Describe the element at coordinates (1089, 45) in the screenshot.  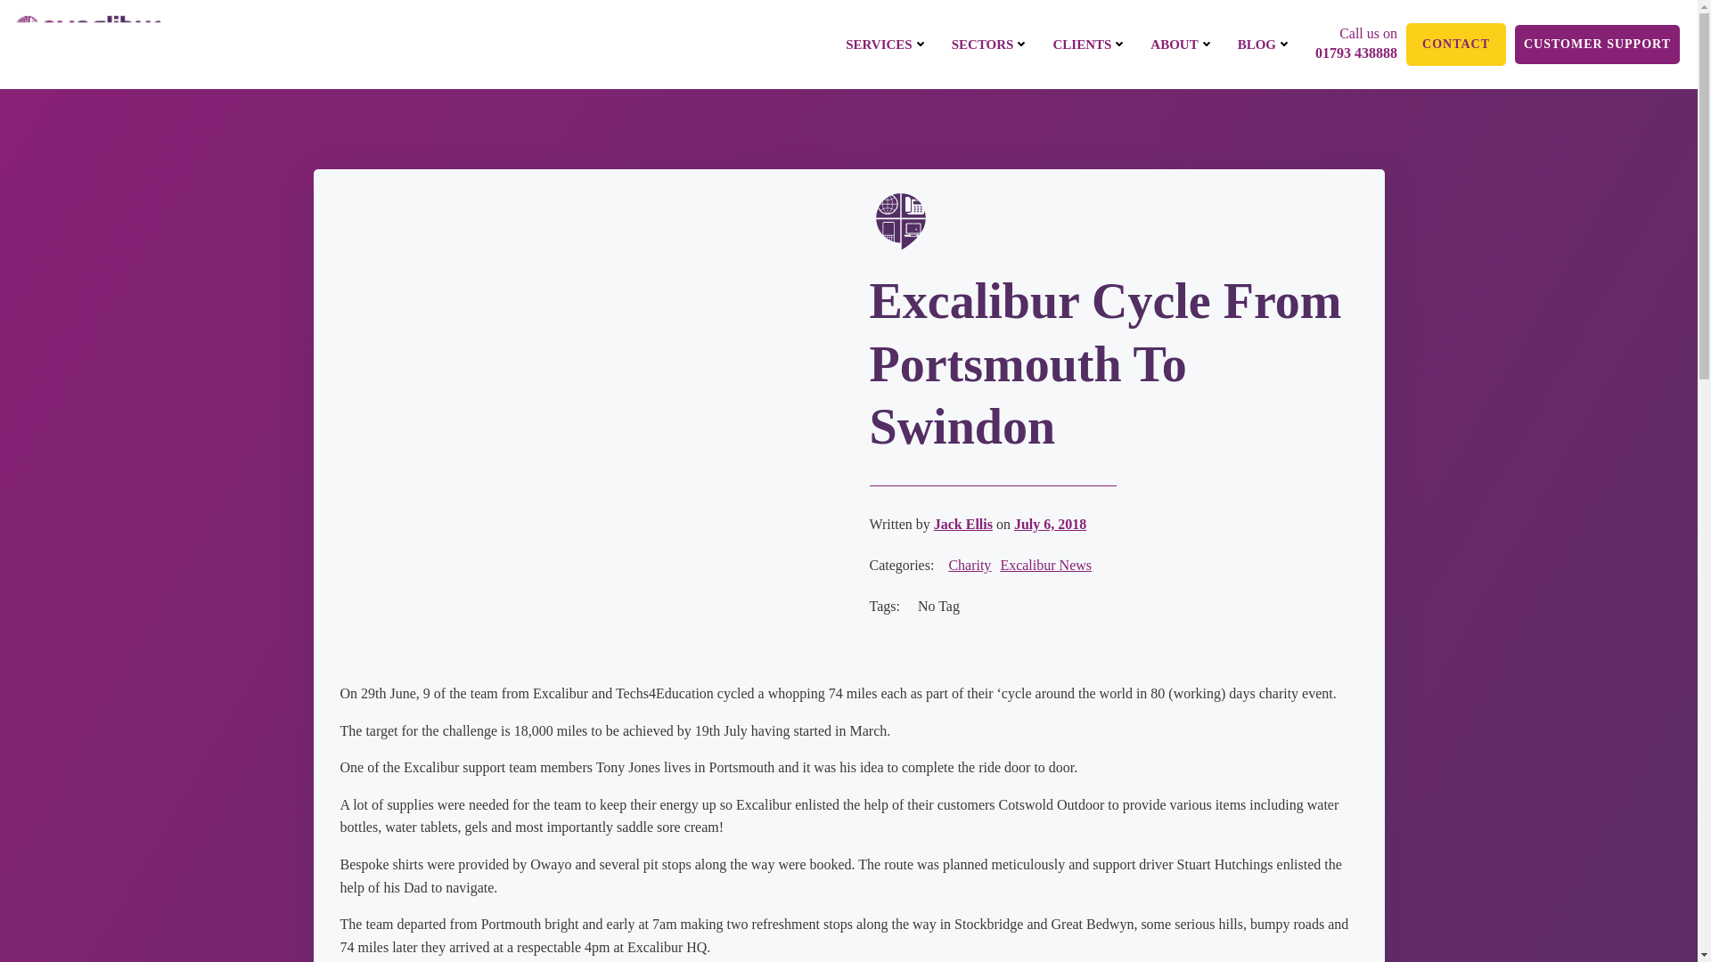
I see `CLIENTS` at that location.